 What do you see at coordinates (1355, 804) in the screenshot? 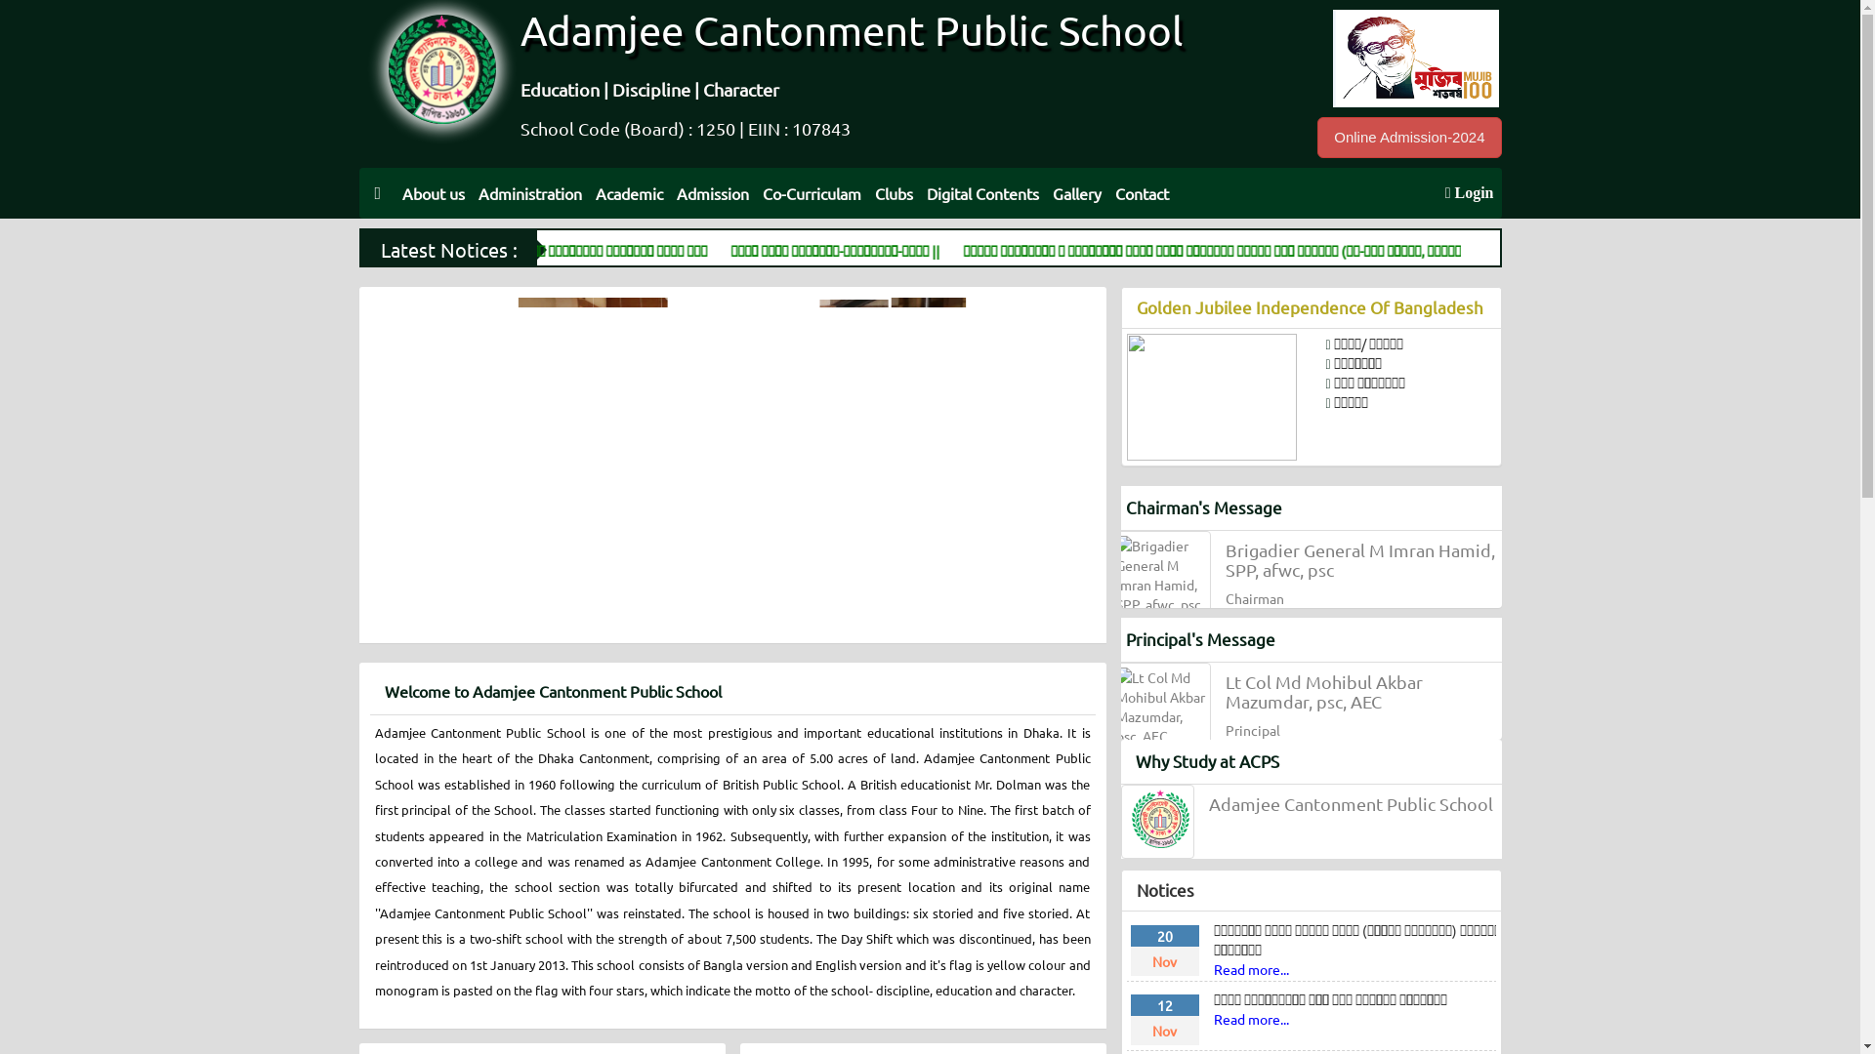
I see `Adamjee Cantonment Public School` at bounding box center [1355, 804].